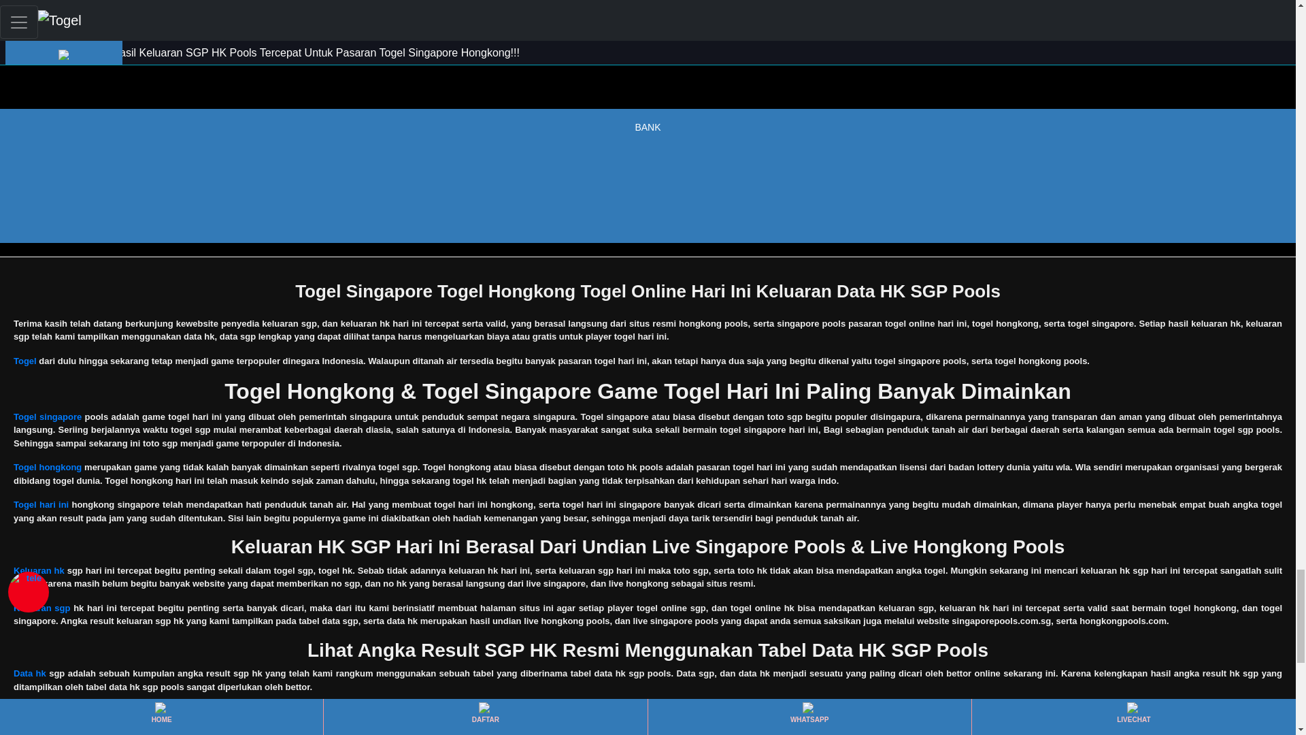 Image resolution: width=1306 pixels, height=735 pixels. I want to click on Keluaran hk, so click(38, 570).